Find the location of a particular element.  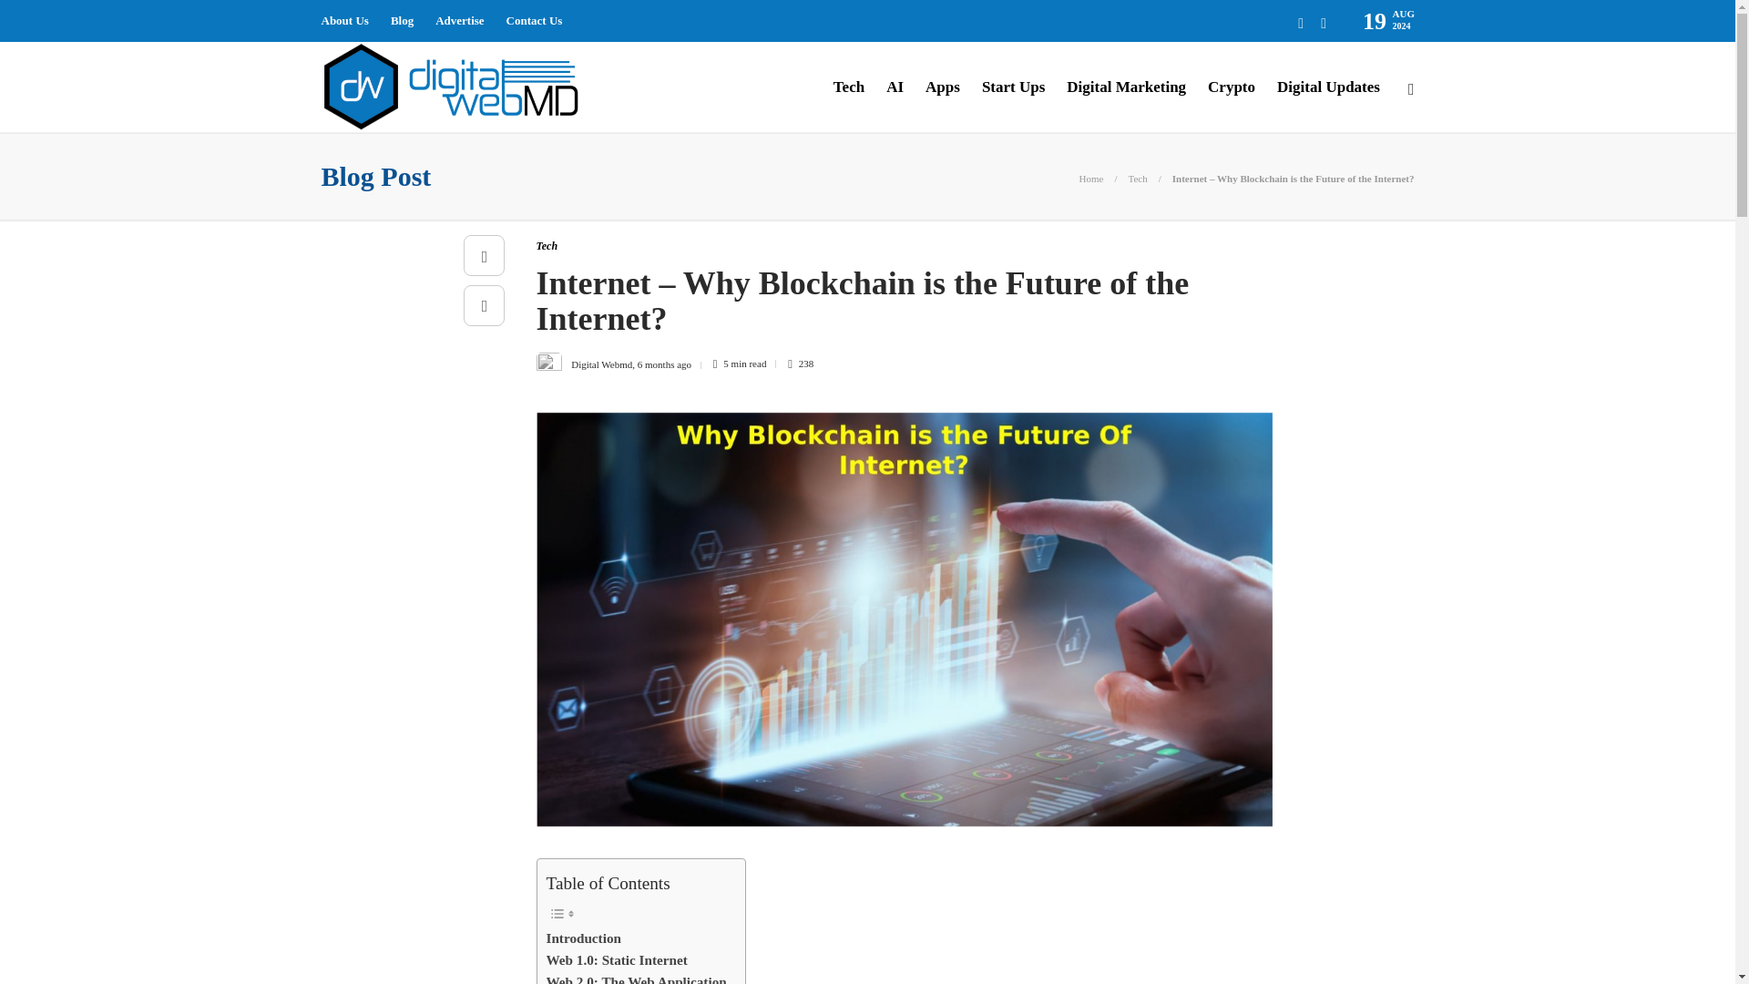

Home is located at coordinates (1091, 179).